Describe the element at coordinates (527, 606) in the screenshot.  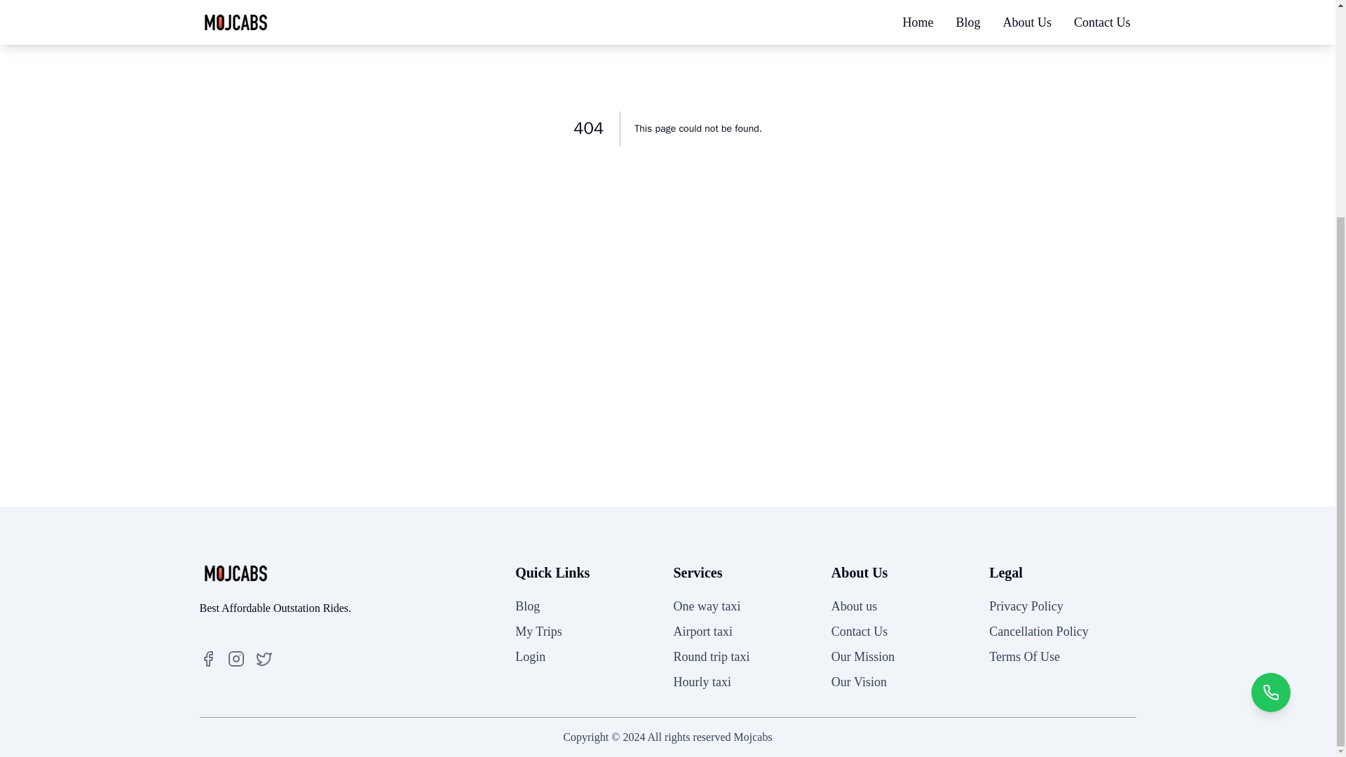
I see `Blog` at that location.